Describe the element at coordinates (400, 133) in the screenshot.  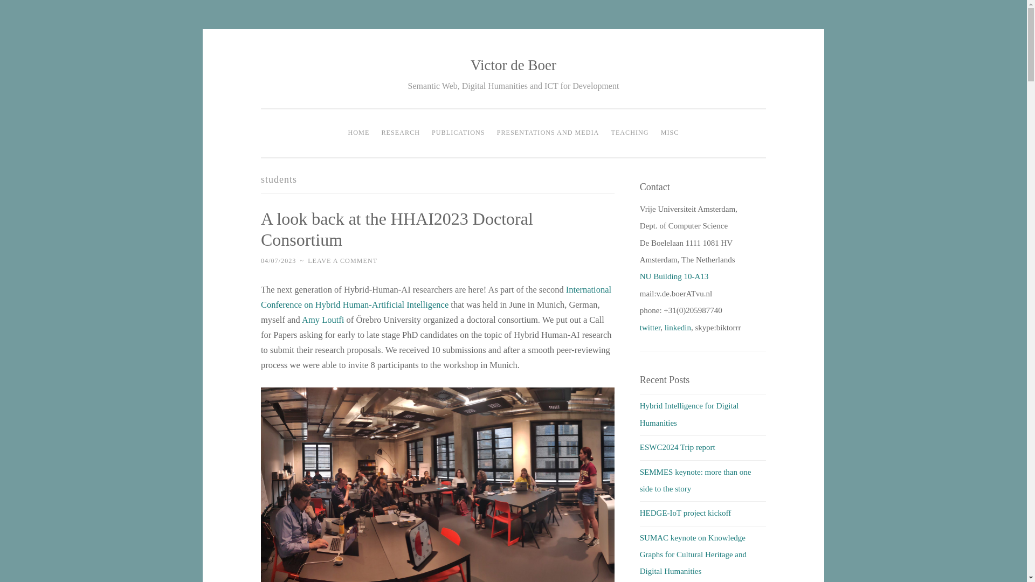
I see `RESEARCH` at that location.